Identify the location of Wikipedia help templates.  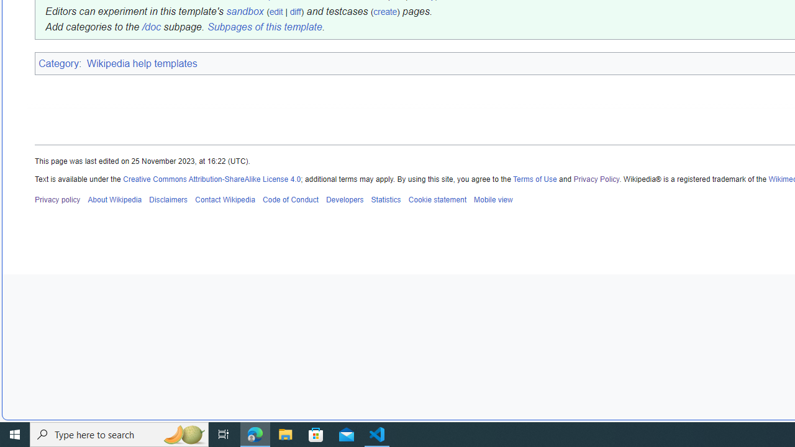
(143, 63).